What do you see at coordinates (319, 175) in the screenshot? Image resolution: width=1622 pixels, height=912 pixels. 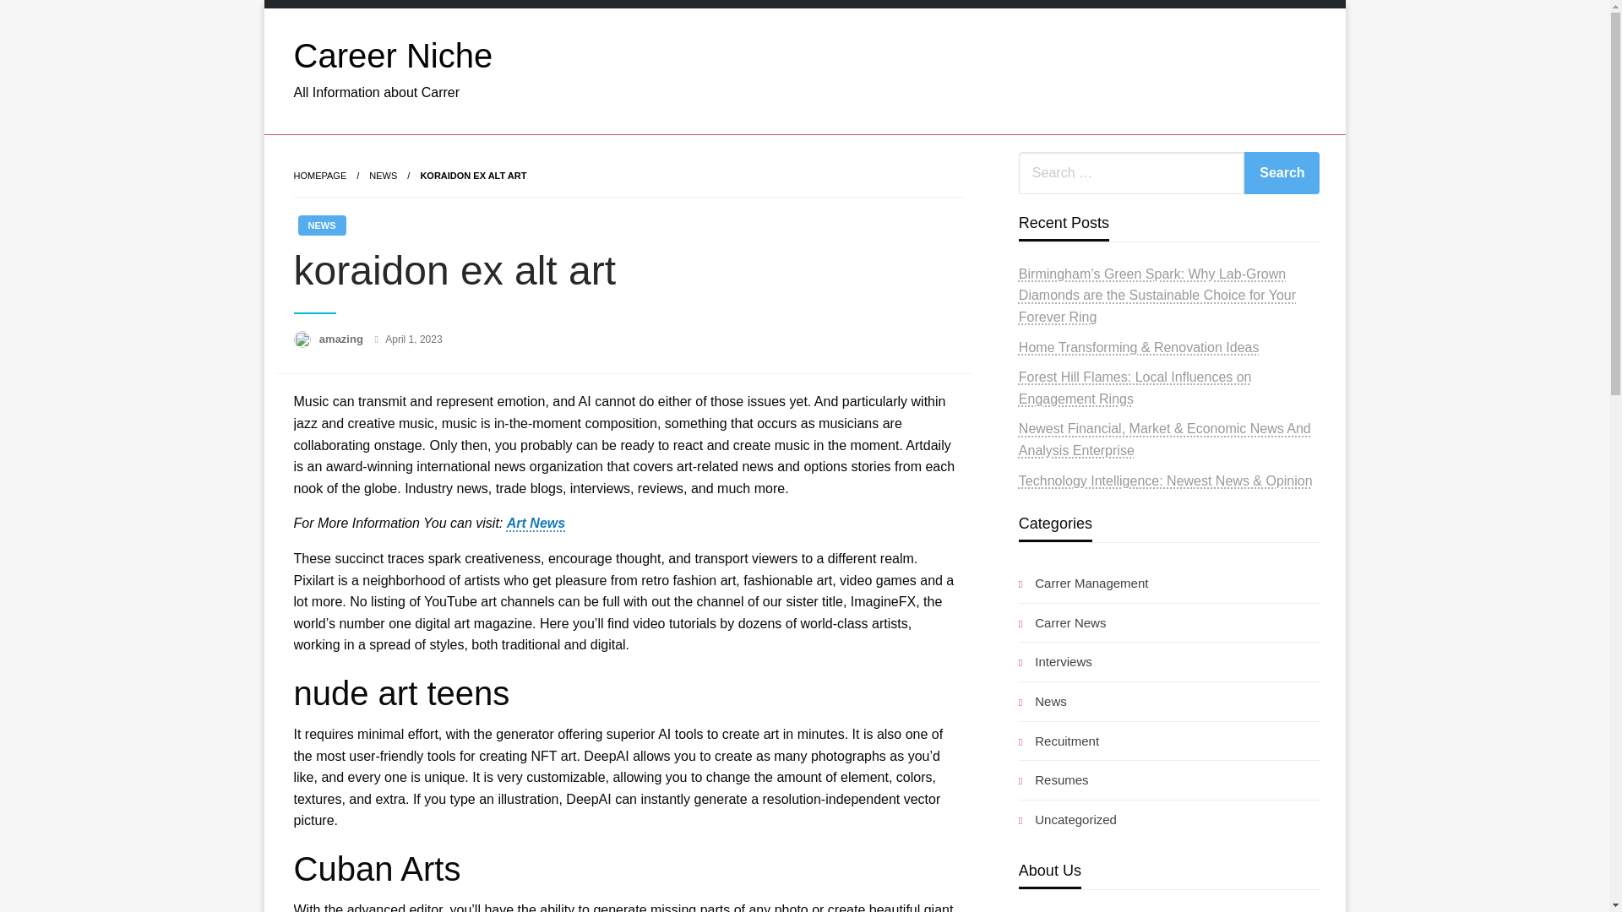 I see `Homepage` at bounding box center [319, 175].